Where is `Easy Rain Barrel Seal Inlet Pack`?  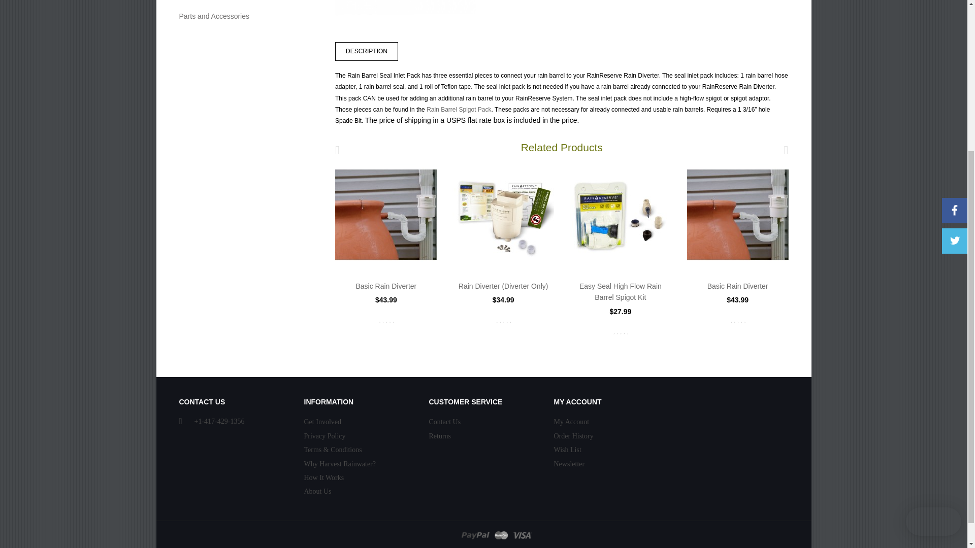 Easy Rain Barrel Seal Inlet Pack is located at coordinates (405, 11).